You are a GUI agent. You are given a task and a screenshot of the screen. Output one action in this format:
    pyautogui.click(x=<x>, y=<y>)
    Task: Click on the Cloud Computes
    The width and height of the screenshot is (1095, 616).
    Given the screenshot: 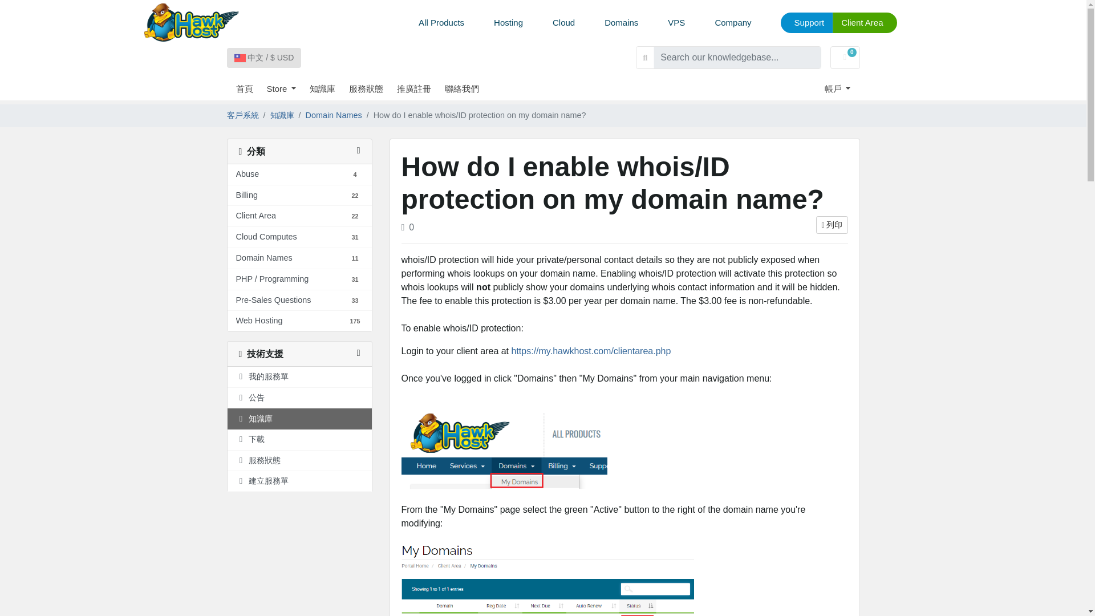 What is the action you would take?
    pyautogui.click(x=266, y=237)
    